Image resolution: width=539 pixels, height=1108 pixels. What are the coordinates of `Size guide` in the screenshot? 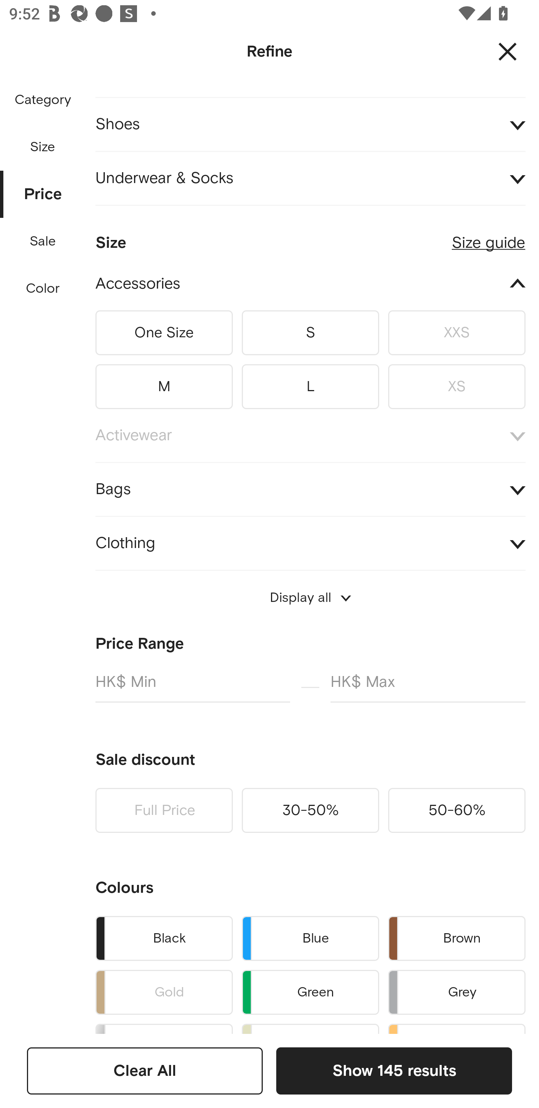 It's located at (488, 237).